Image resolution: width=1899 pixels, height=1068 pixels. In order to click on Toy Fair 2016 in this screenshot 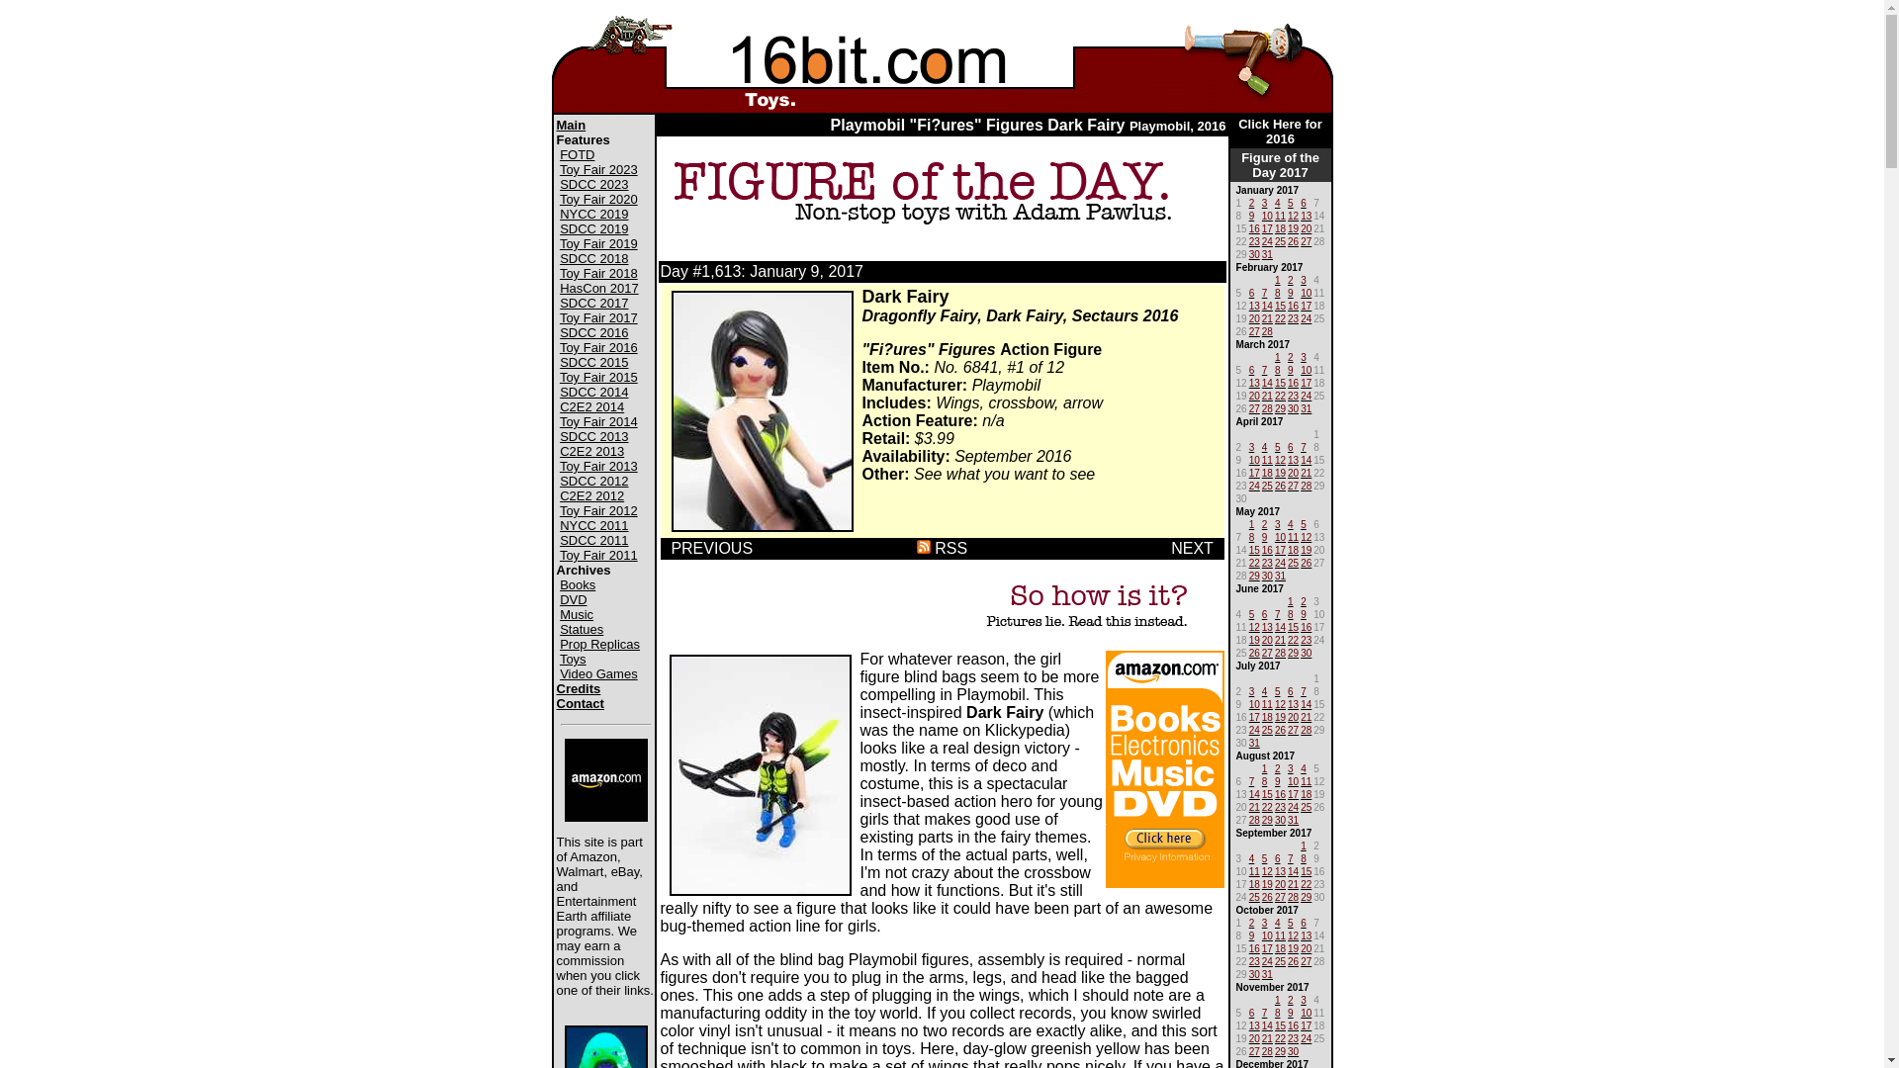, I will do `click(599, 348)`.